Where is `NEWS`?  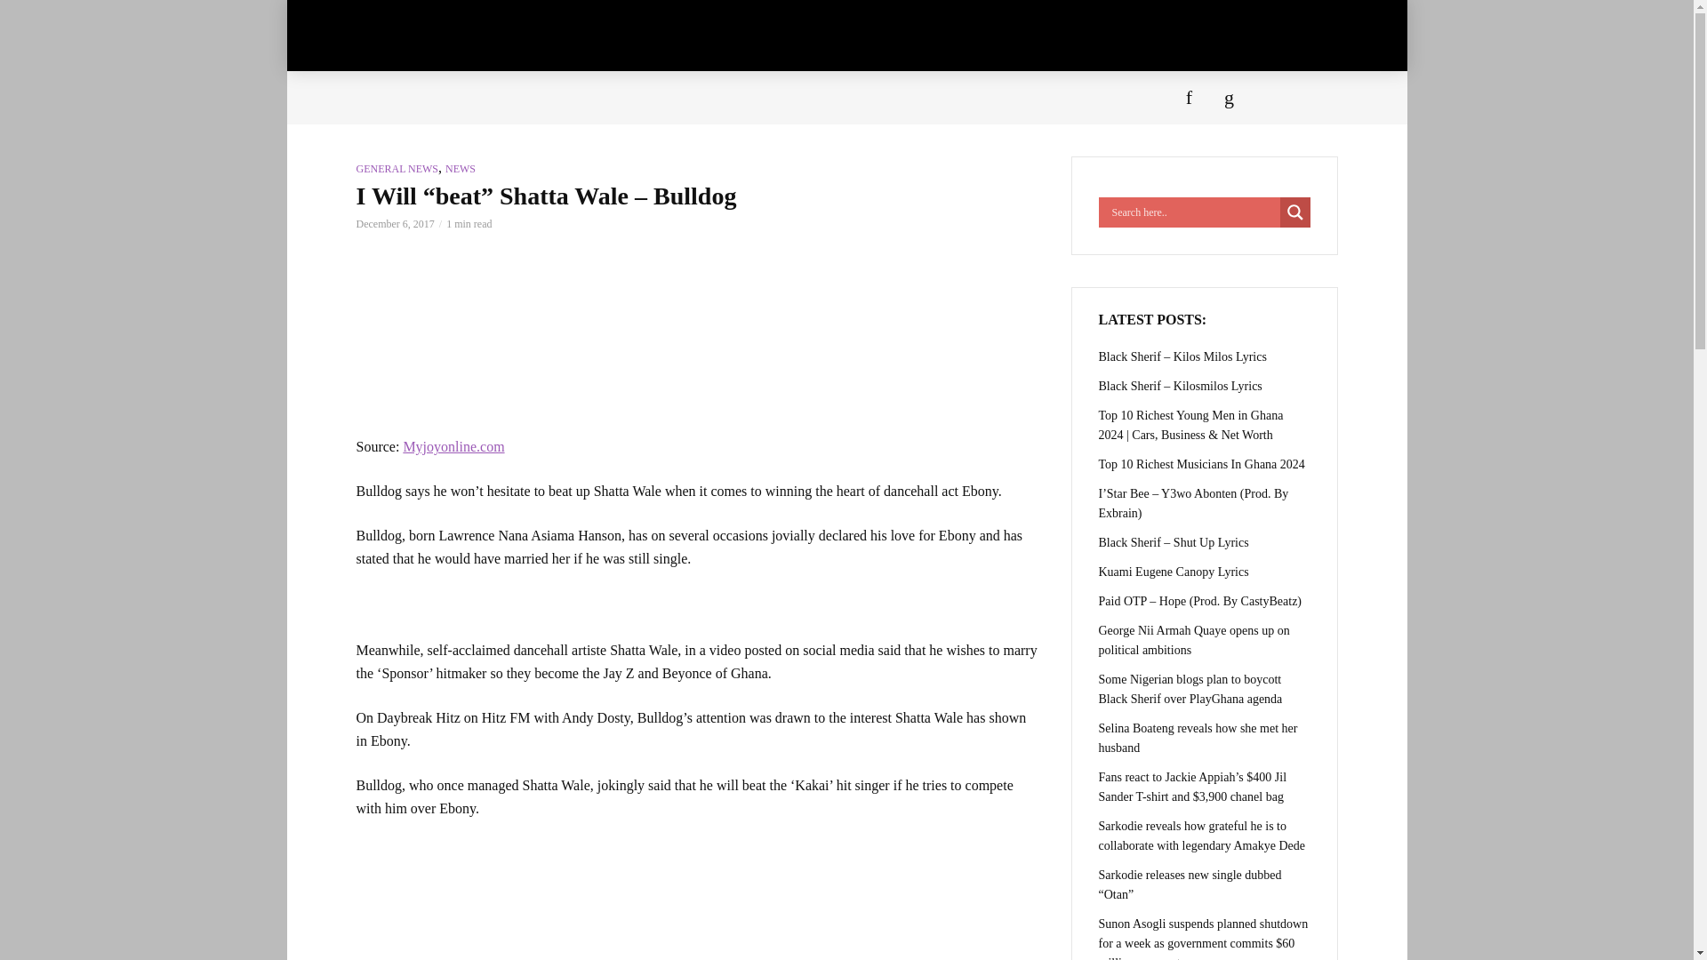
NEWS is located at coordinates (461, 168).